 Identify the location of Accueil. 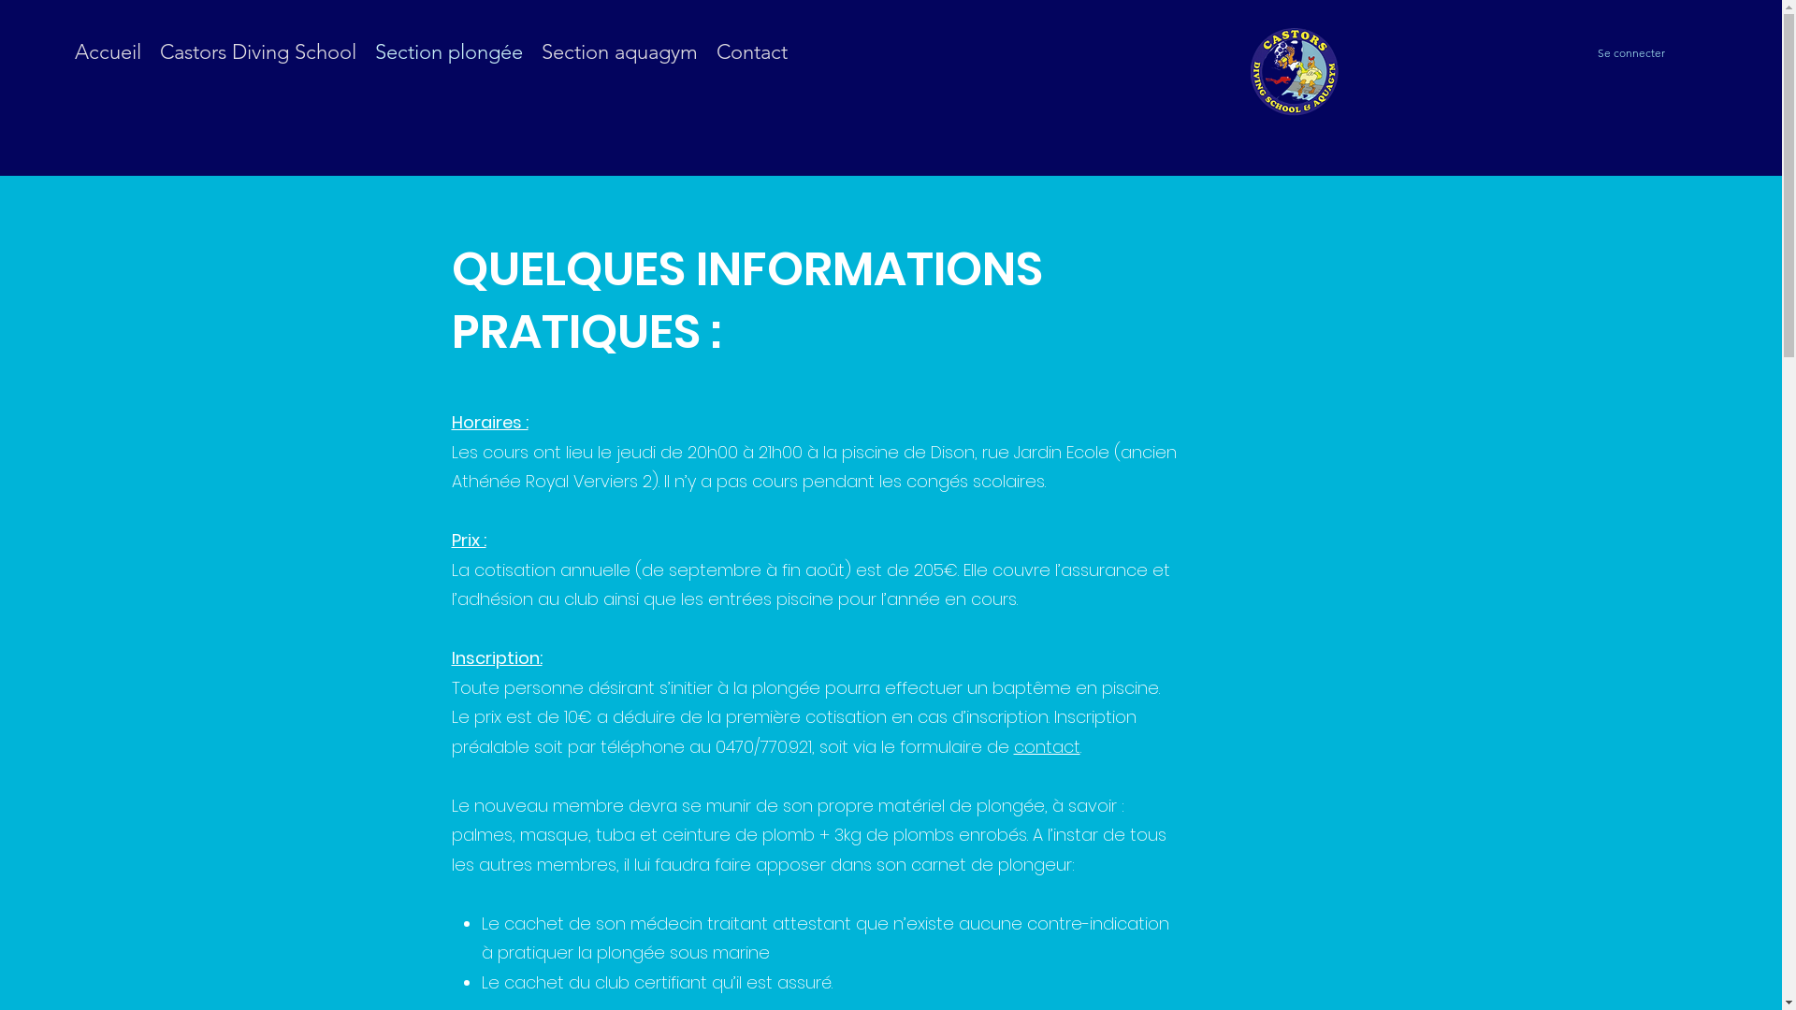
(109, 48).